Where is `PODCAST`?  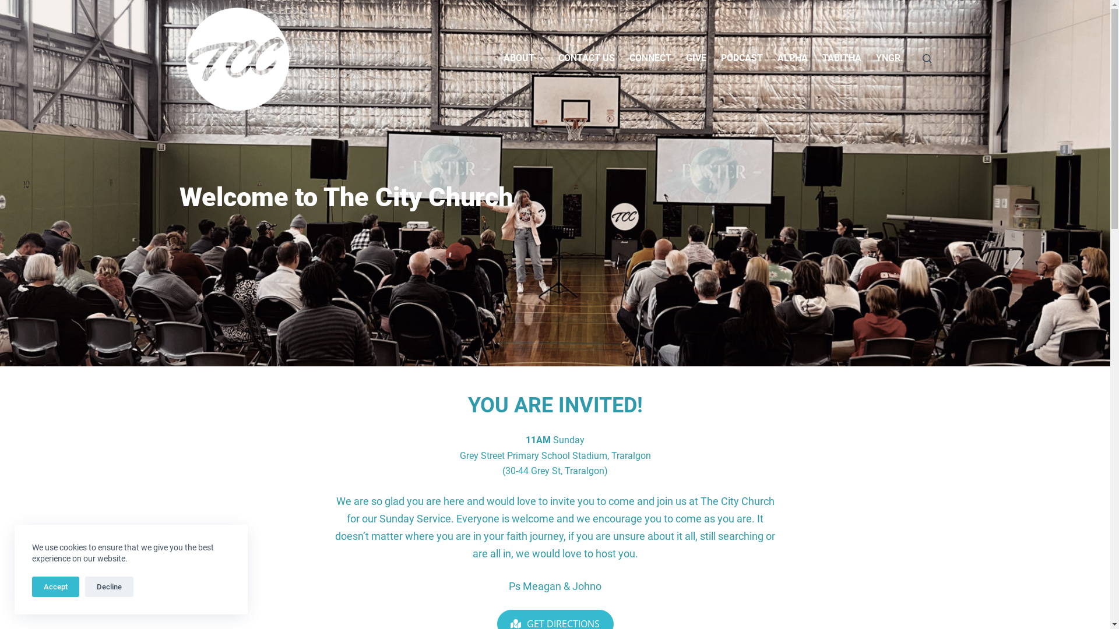
PODCAST is located at coordinates (741, 58).